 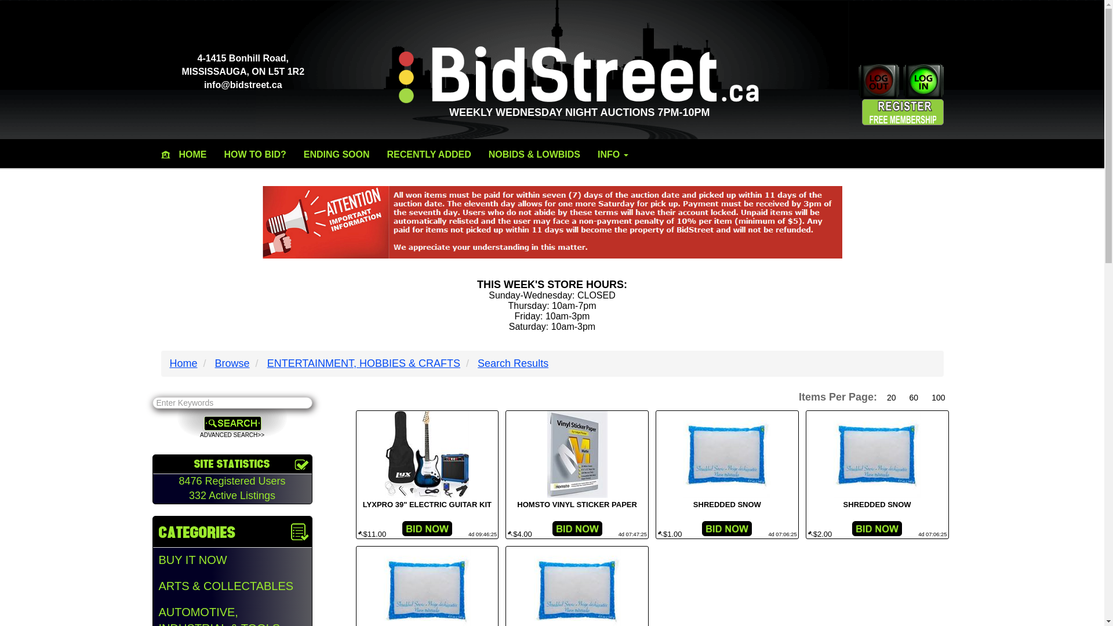 I want to click on 100, so click(x=938, y=398).